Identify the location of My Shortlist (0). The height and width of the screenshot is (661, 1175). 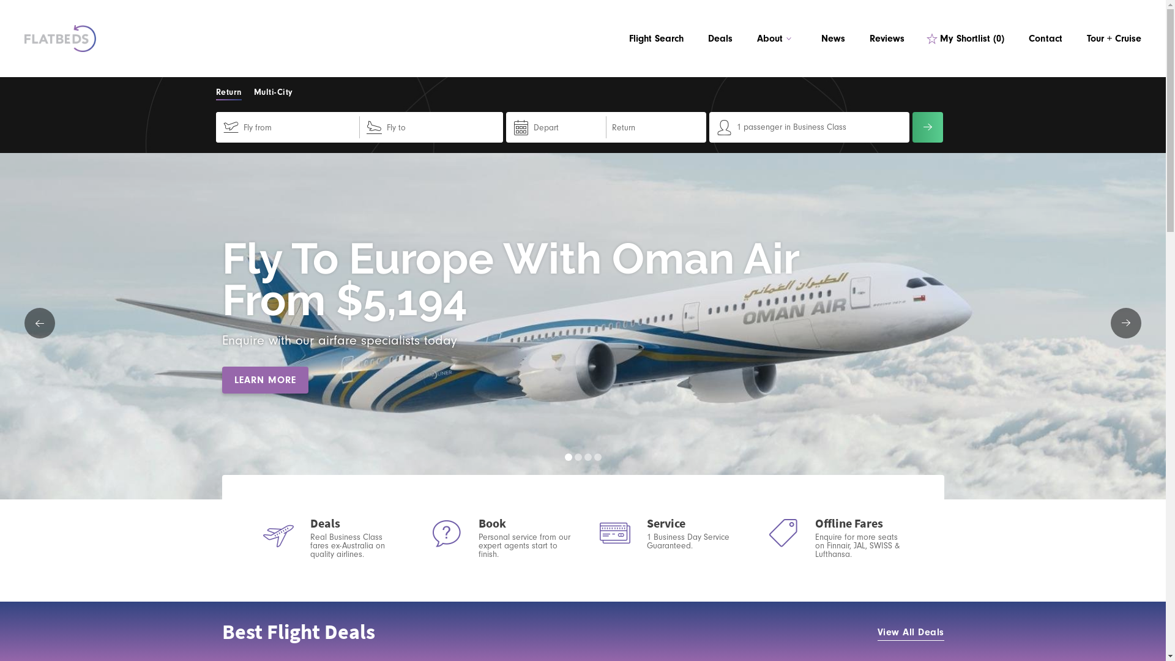
(967, 39).